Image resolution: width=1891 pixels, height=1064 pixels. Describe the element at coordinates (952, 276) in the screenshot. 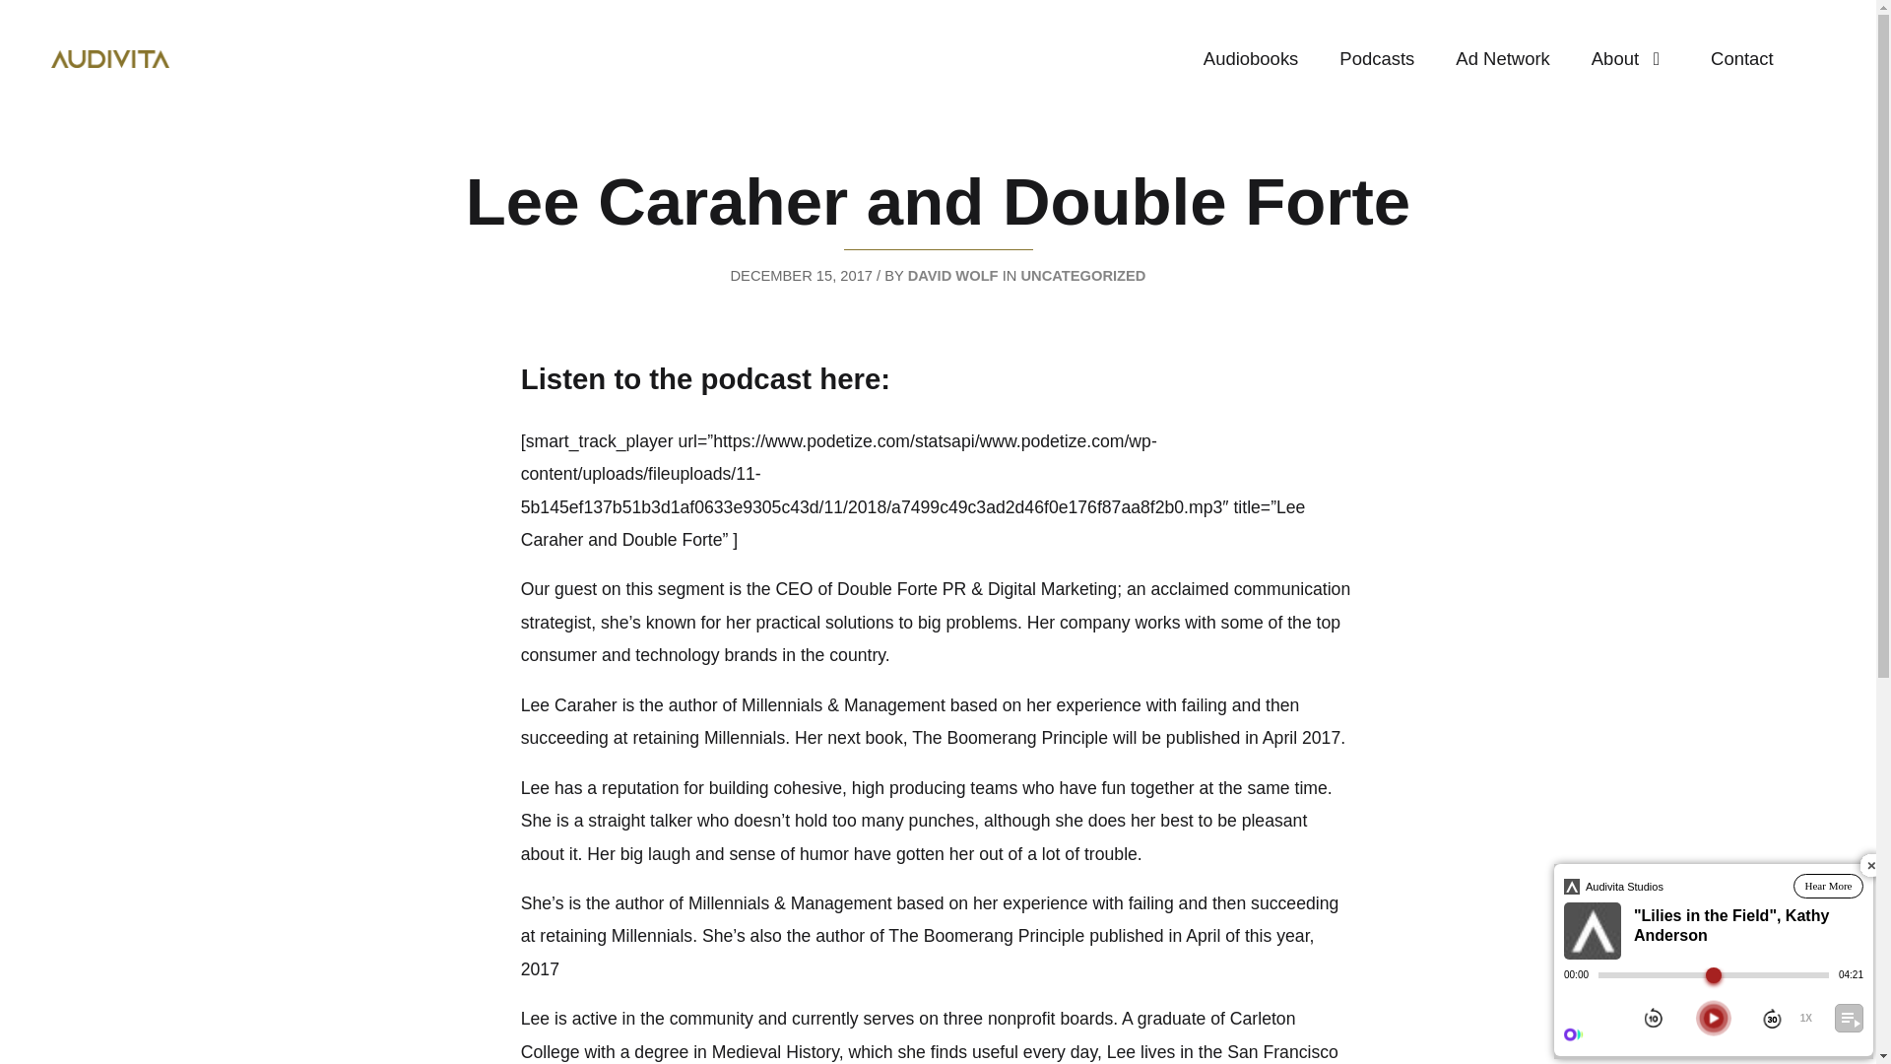

I see `DAVID WOLF` at that location.